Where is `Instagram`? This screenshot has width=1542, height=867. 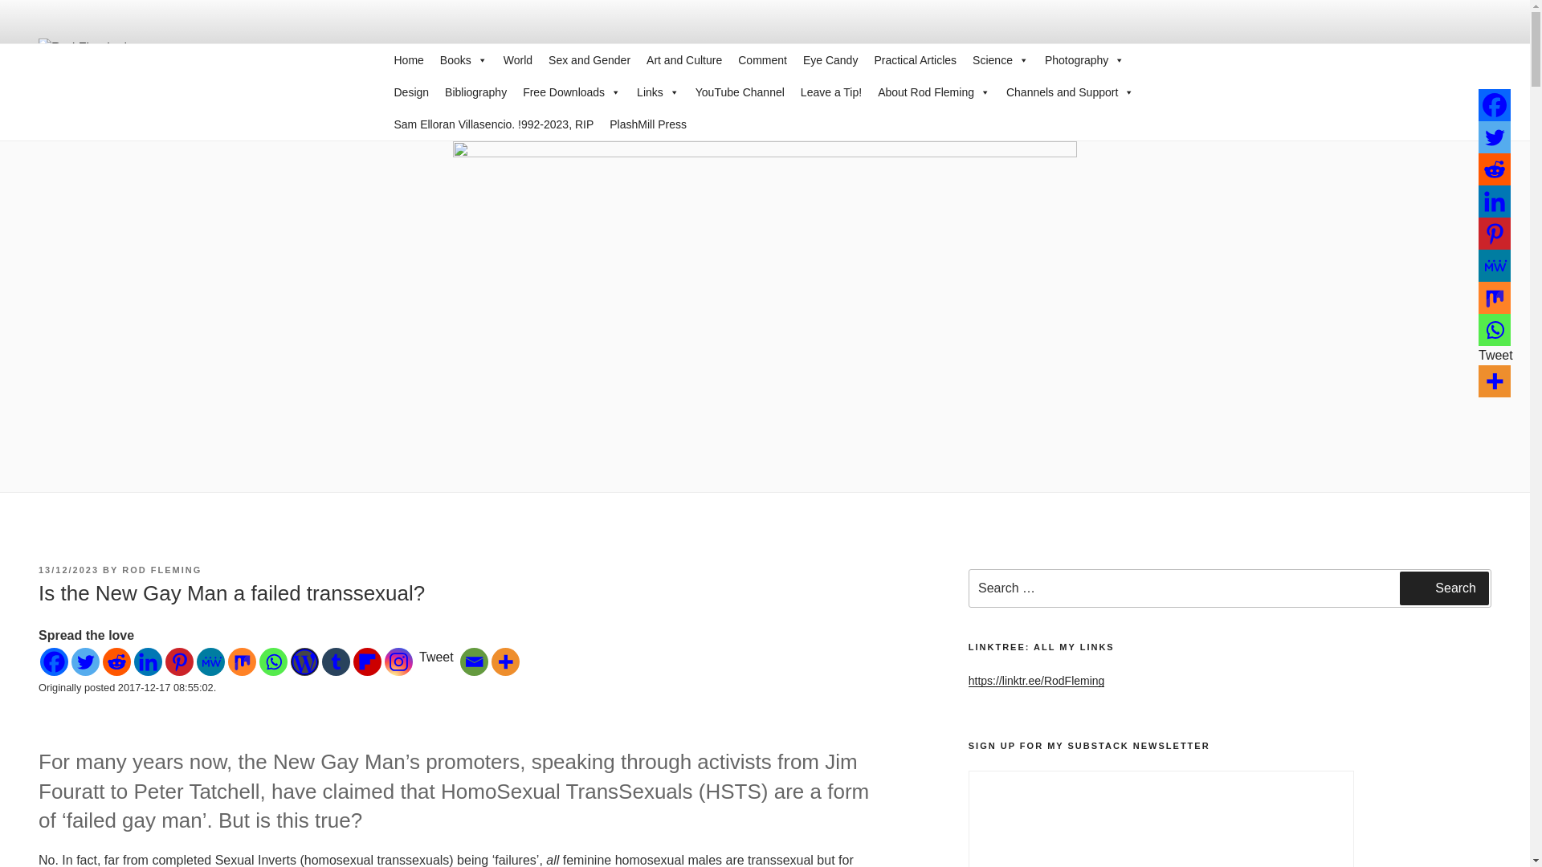
Instagram is located at coordinates (398, 661).